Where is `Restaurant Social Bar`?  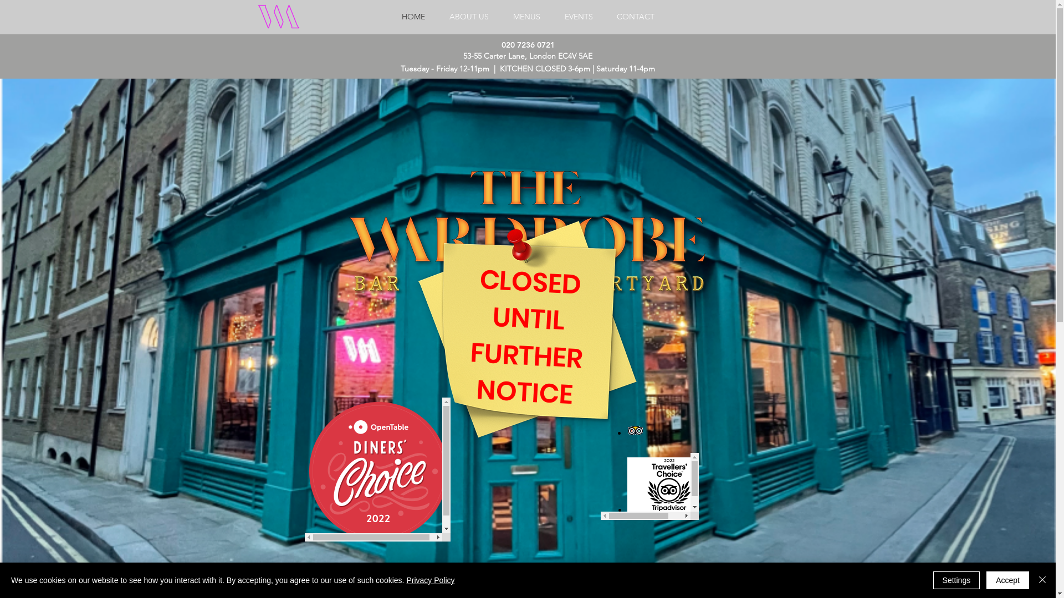
Restaurant Social Bar is located at coordinates (761, 20).